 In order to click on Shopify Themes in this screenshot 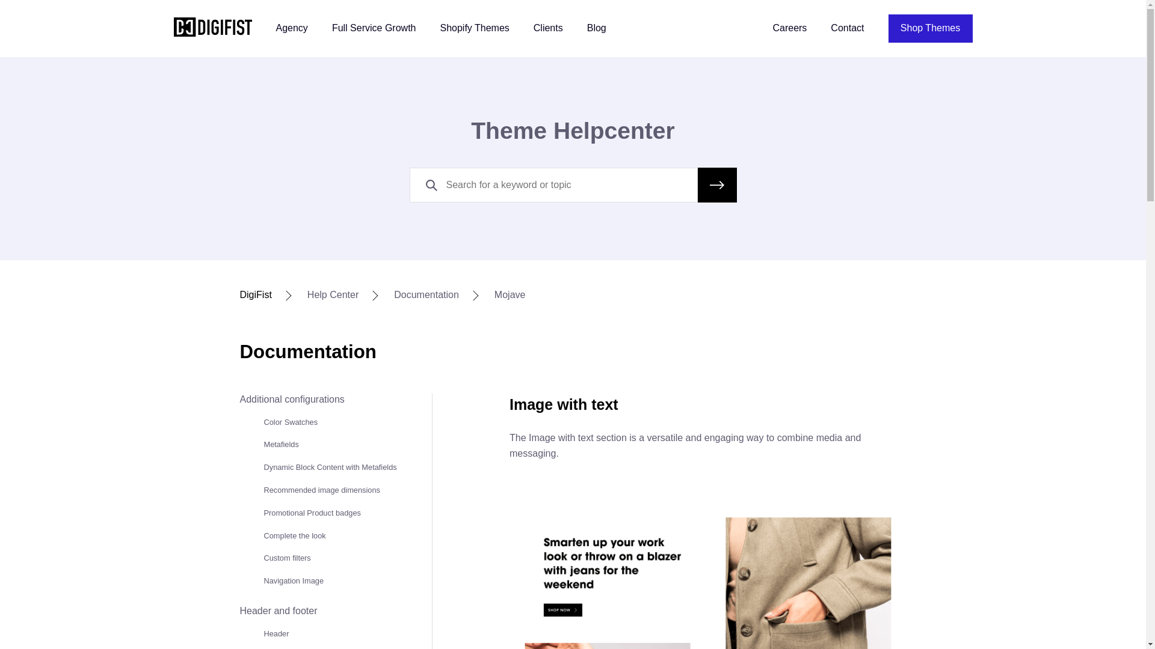, I will do `click(474, 28)`.